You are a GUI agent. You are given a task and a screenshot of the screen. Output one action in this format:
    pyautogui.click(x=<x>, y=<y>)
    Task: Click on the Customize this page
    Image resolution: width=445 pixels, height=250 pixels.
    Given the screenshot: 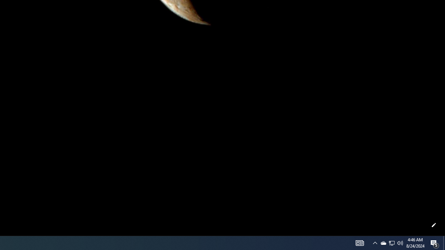 What is the action you would take?
    pyautogui.click(x=434, y=225)
    